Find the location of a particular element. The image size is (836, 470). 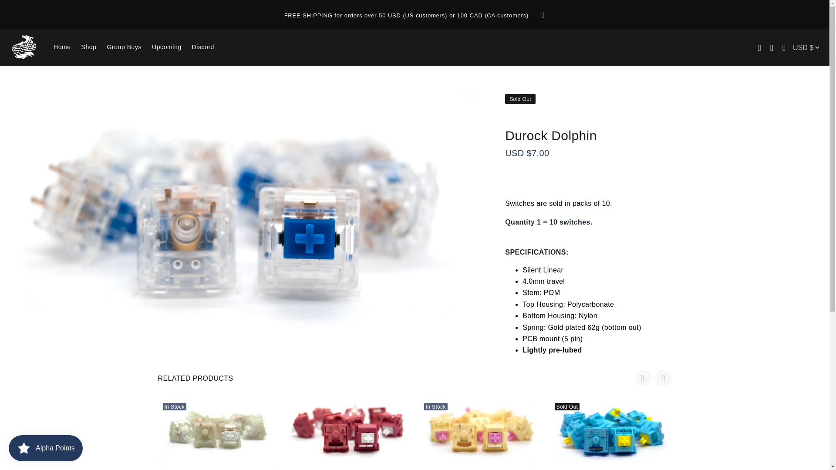

Shop is located at coordinates (89, 47).